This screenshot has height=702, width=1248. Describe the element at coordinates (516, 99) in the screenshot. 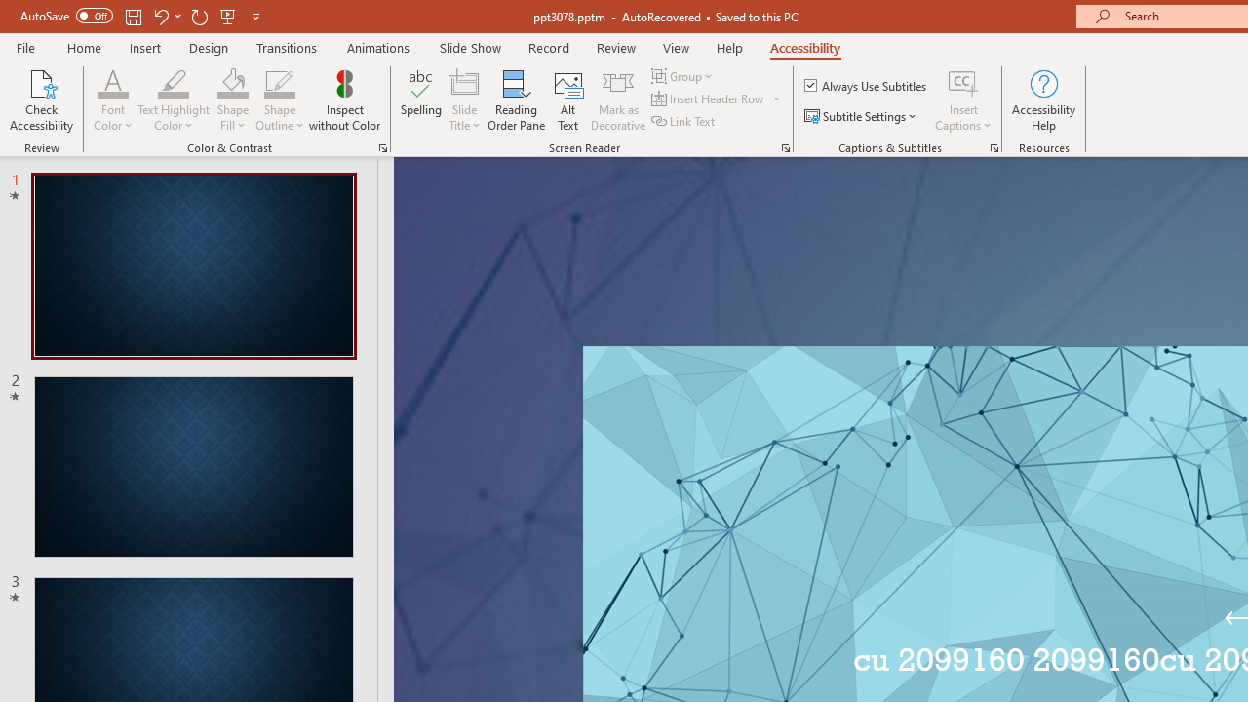

I see `Reading Order Pane` at that location.